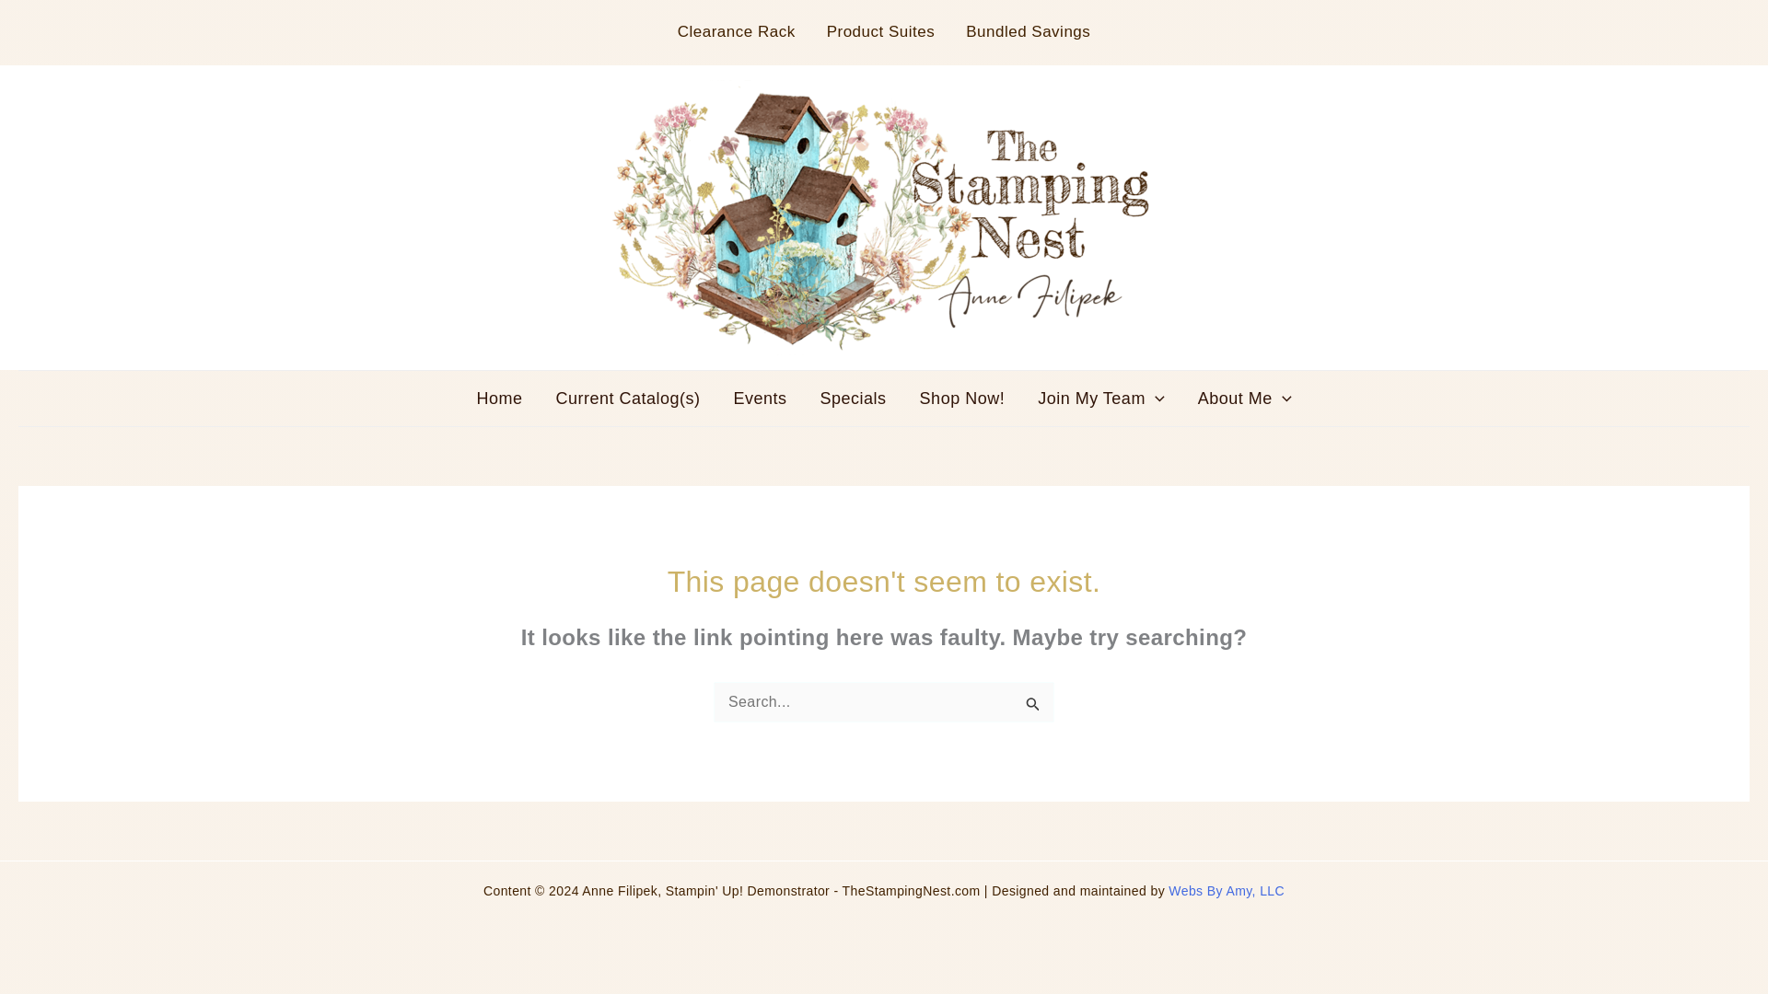 This screenshot has width=1768, height=994. Describe the element at coordinates (737, 31) in the screenshot. I see `Clearance Rack` at that location.